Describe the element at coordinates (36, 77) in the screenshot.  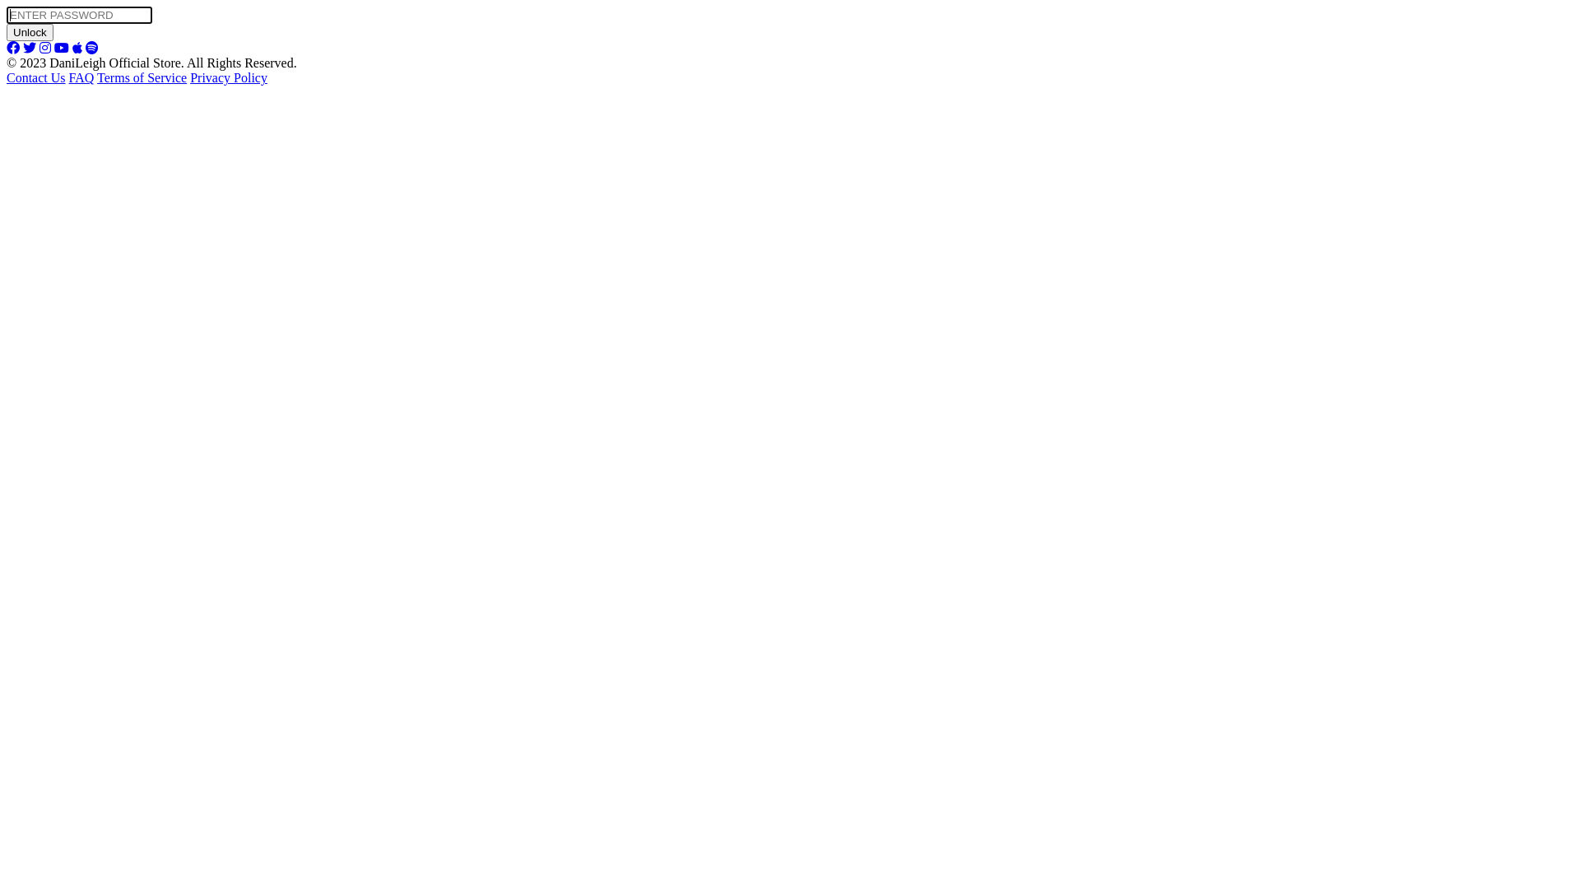
I see `Contact Us` at that location.